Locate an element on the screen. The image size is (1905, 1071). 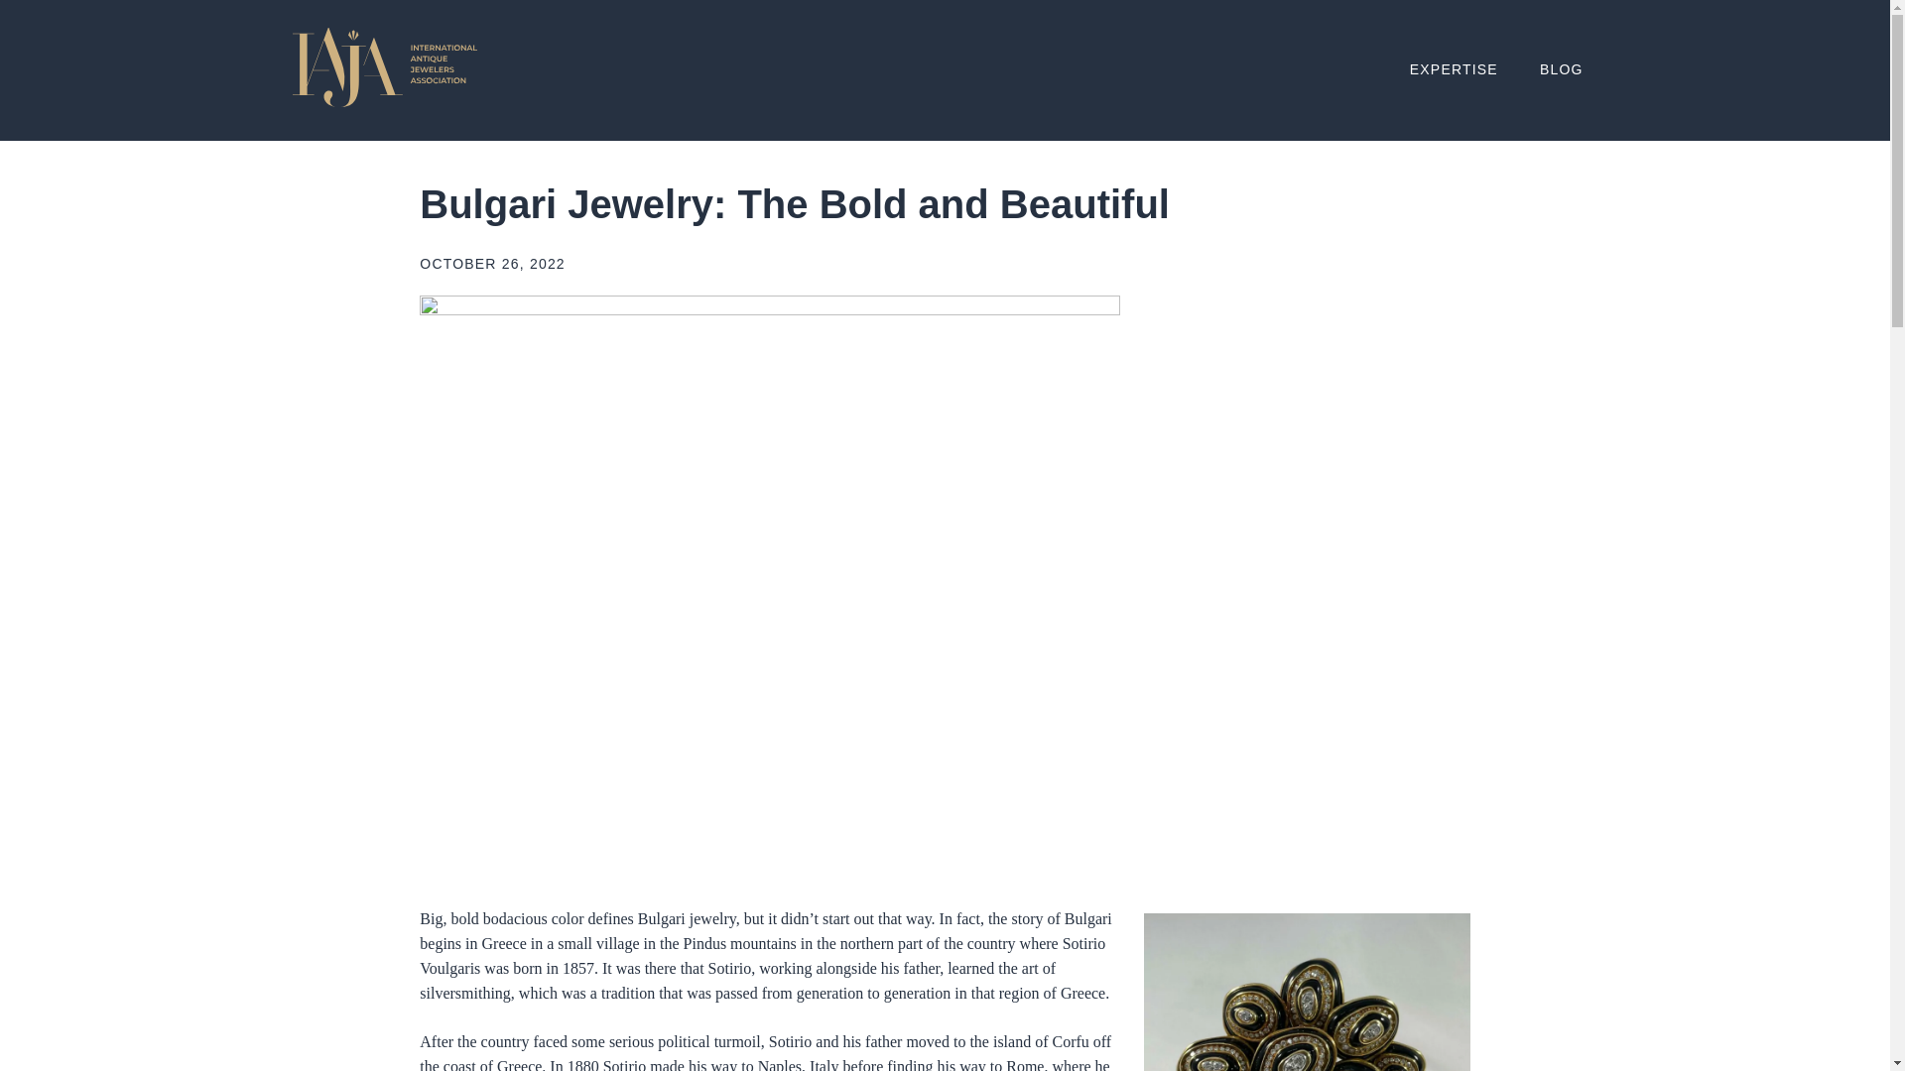
EXPERTISE is located at coordinates (1453, 69).